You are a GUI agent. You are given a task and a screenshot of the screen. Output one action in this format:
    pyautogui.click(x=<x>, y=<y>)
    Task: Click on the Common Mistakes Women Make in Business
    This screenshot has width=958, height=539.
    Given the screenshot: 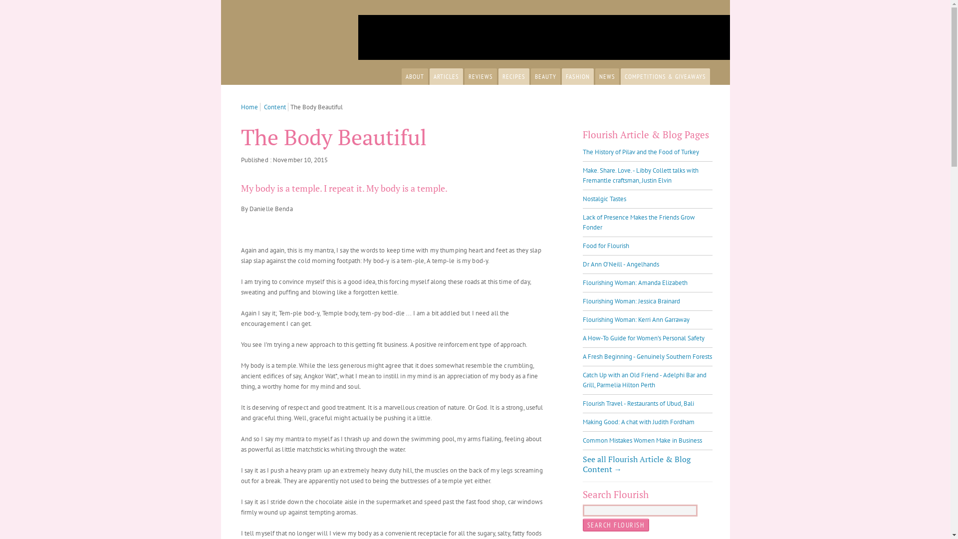 What is the action you would take?
    pyautogui.click(x=643, y=440)
    